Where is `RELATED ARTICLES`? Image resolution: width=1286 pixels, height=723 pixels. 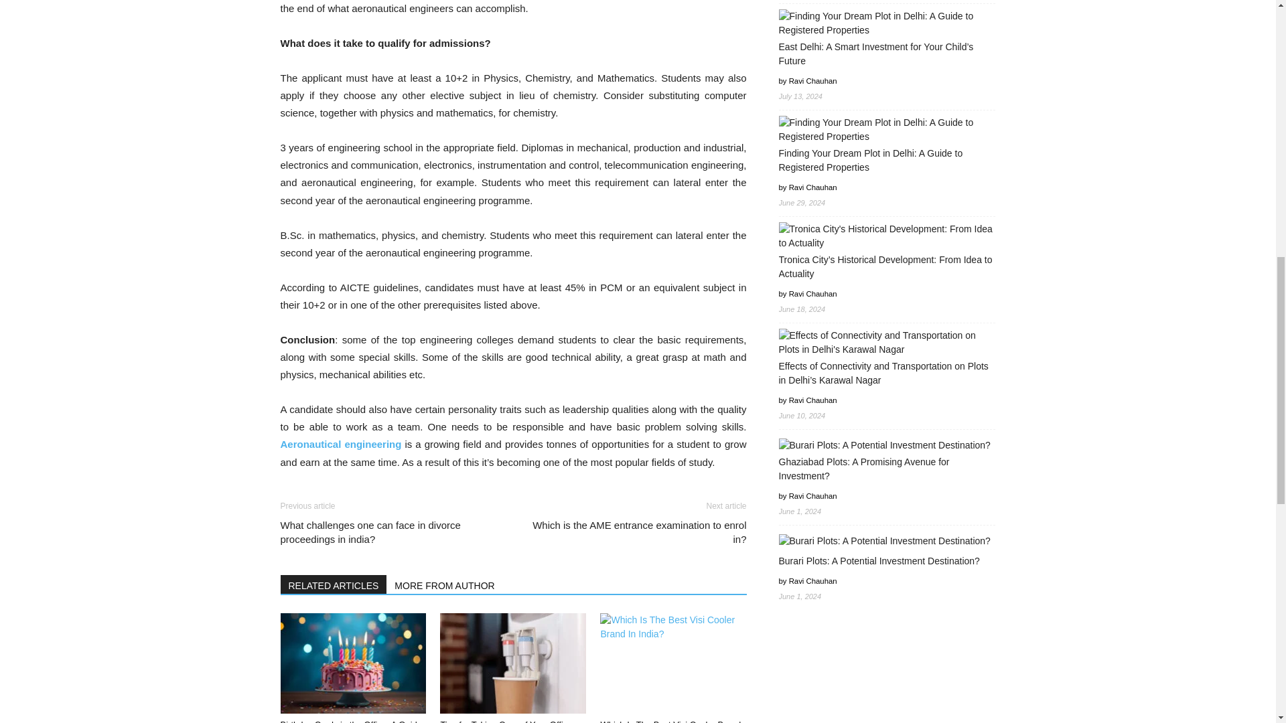 RELATED ARTICLES is located at coordinates (334, 584).